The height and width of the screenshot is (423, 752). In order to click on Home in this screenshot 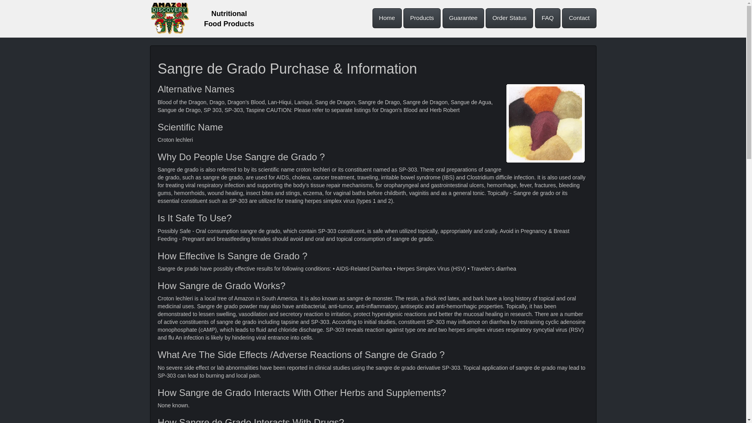, I will do `click(387, 18)`.